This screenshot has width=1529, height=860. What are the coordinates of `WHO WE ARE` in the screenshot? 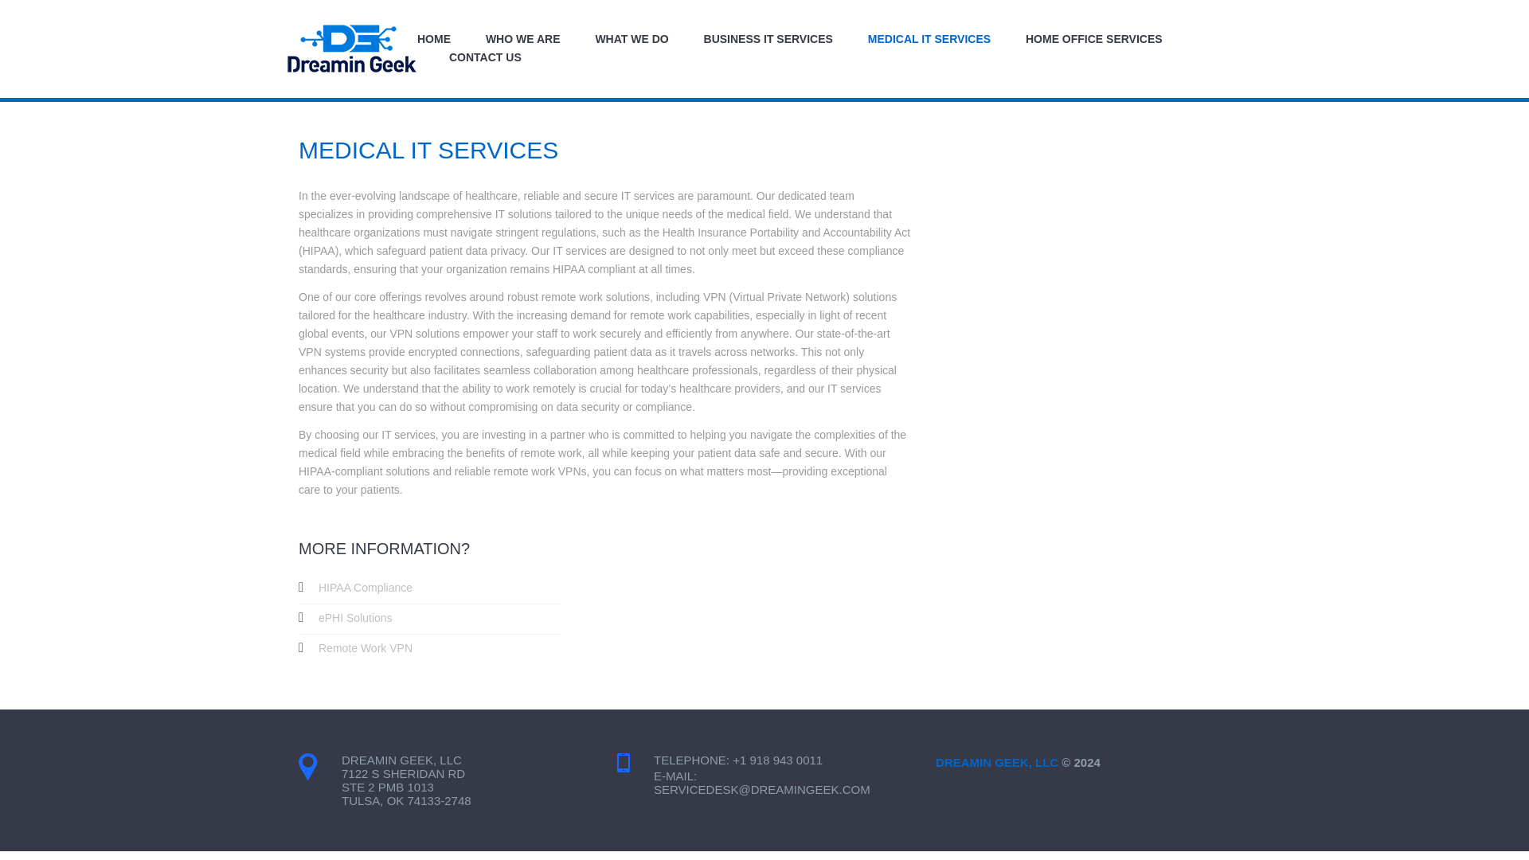 It's located at (523, 38).